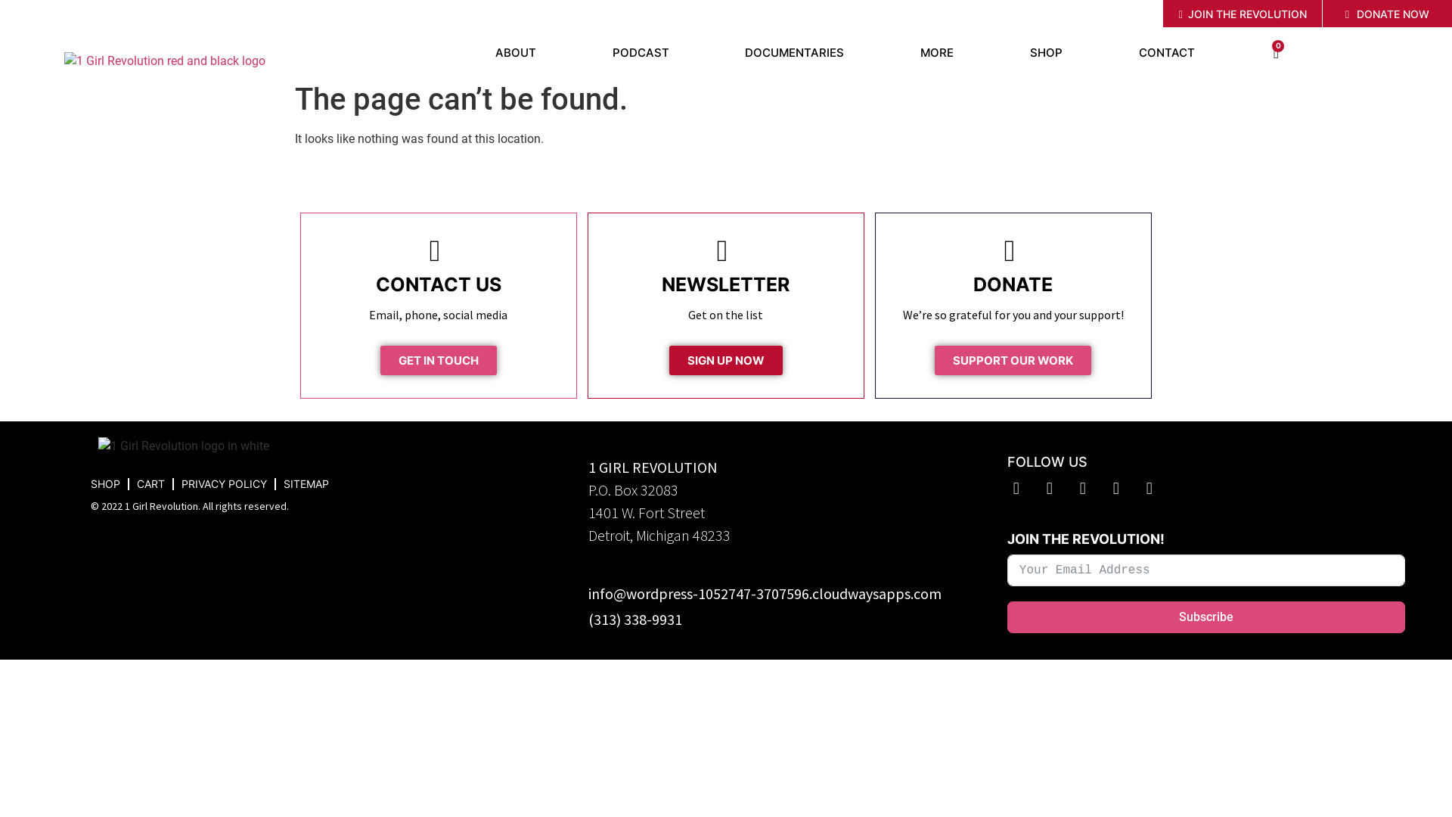  What do you see at coordinates (306, 484) in the screenshot?
I see `SITEMAP` at bounding box center [306, 484].